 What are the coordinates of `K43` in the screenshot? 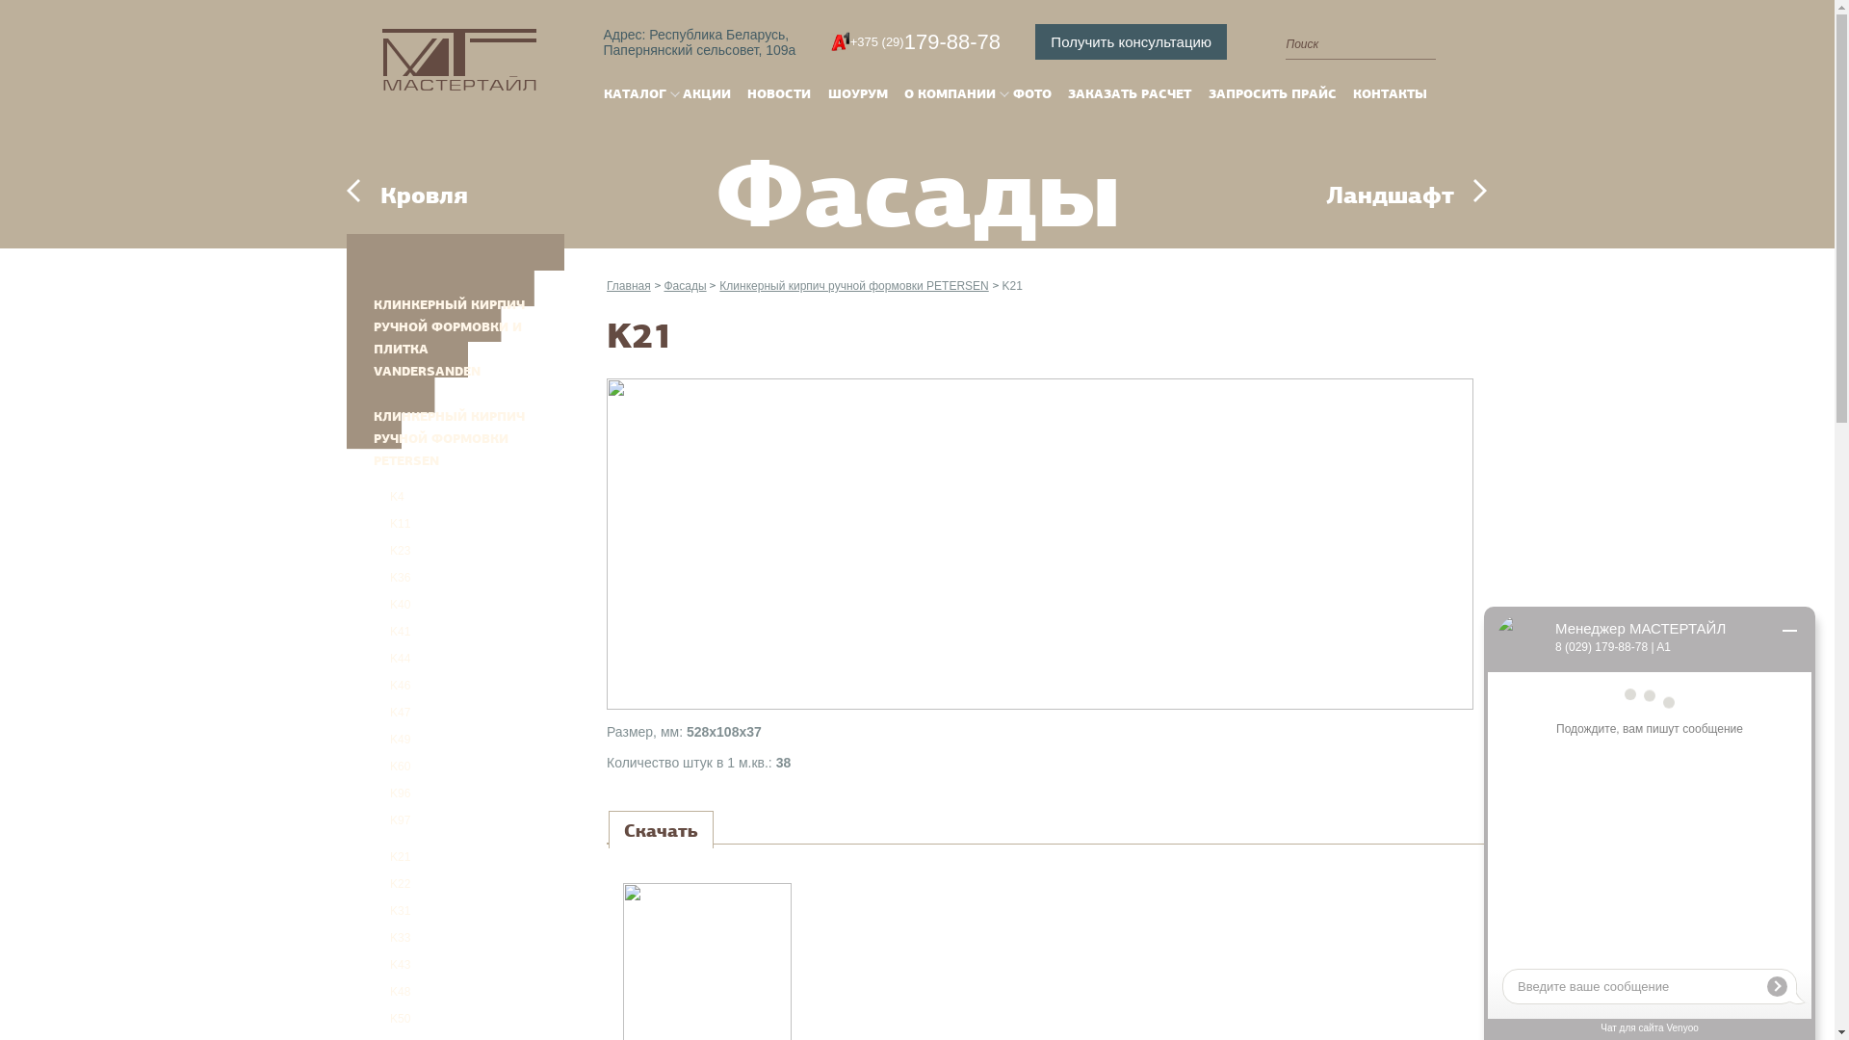 It's located at (378, 965).